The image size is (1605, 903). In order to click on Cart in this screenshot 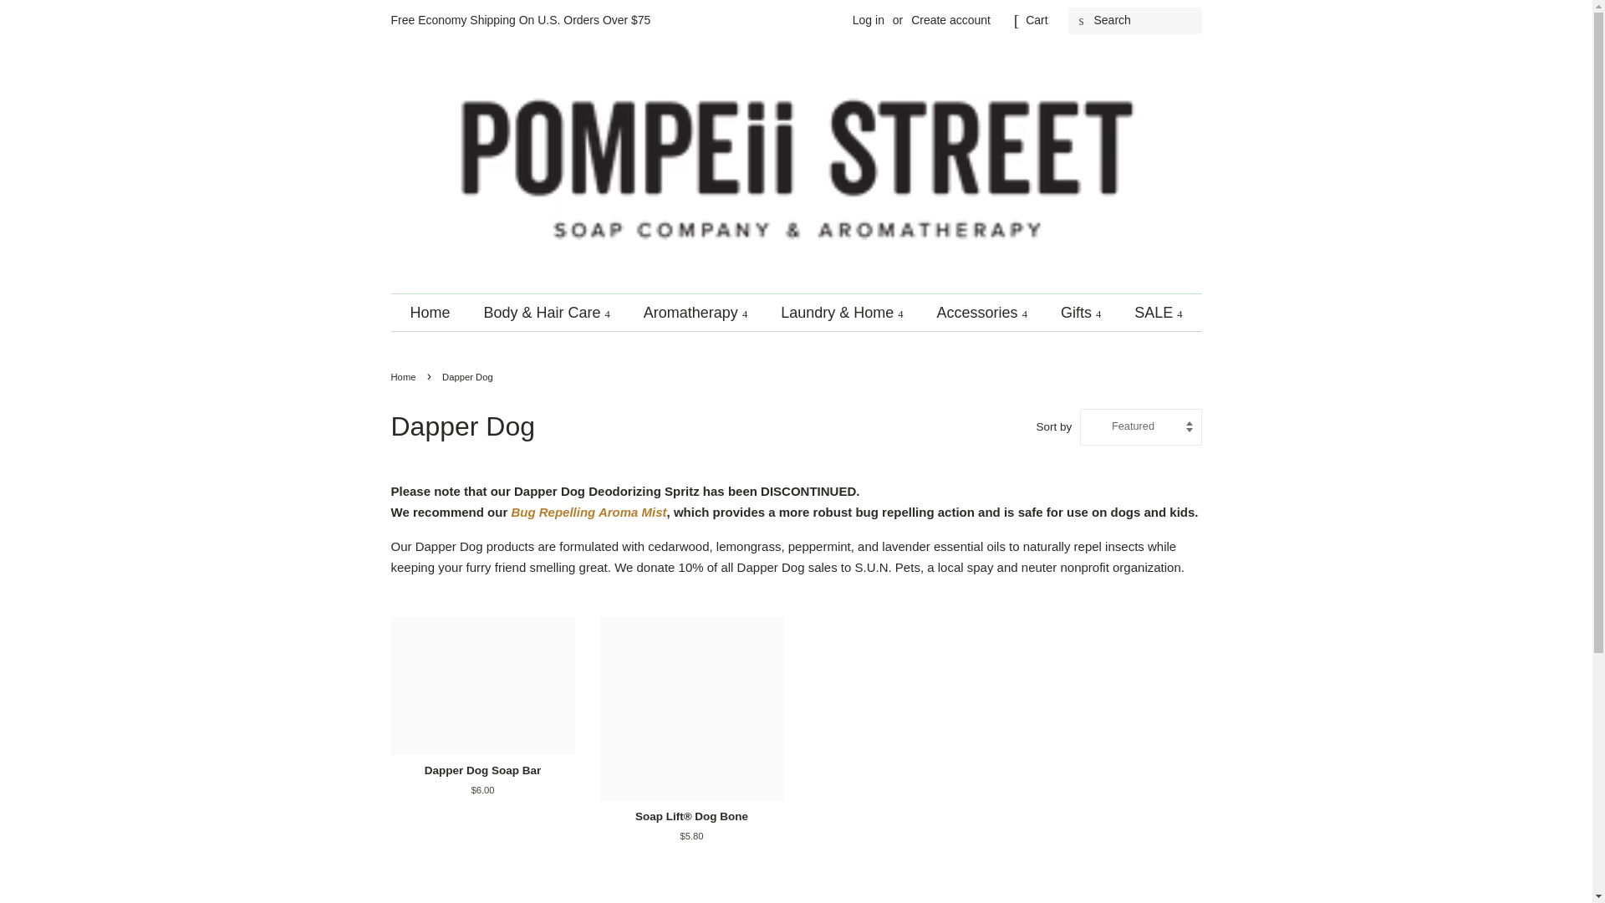, I will do `click(1037, 20)`.